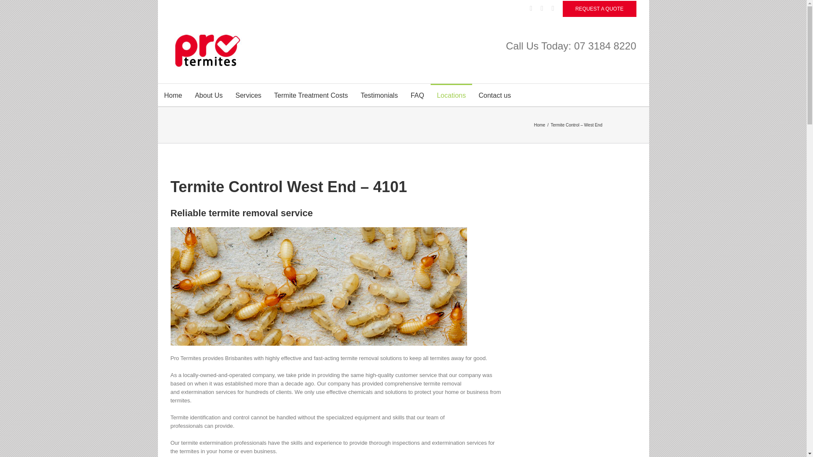 The image size is (813, 457). I want to click on Contact us, so click(495, 95).